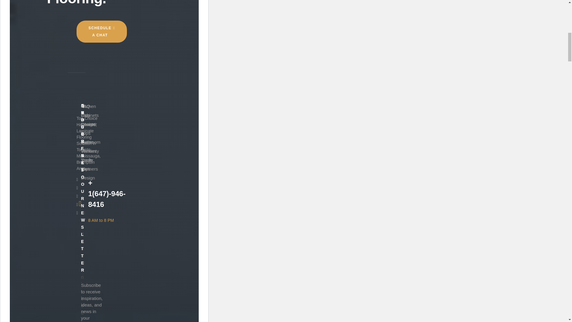 Image resolution: width=572 pixels, height=322 pixels. I want to click on Benefits of Laminate flooring, so click(114, 60).